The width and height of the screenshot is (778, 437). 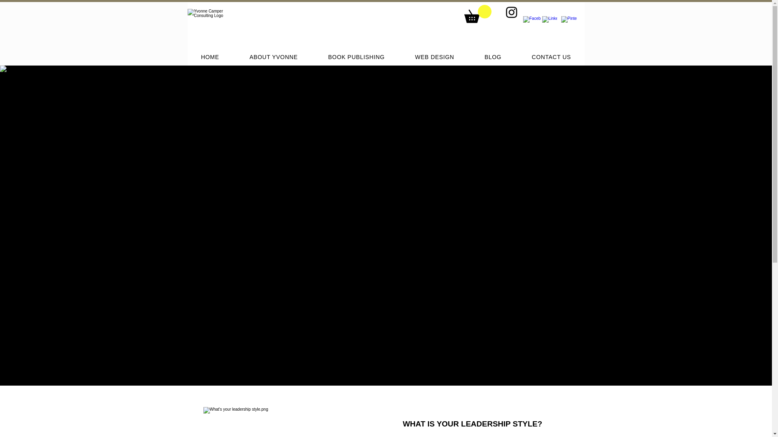 What do you see at coordinates (434, 57) in the screenshot?
I see `WEB DESIGN` at bounding box center [434, 57].